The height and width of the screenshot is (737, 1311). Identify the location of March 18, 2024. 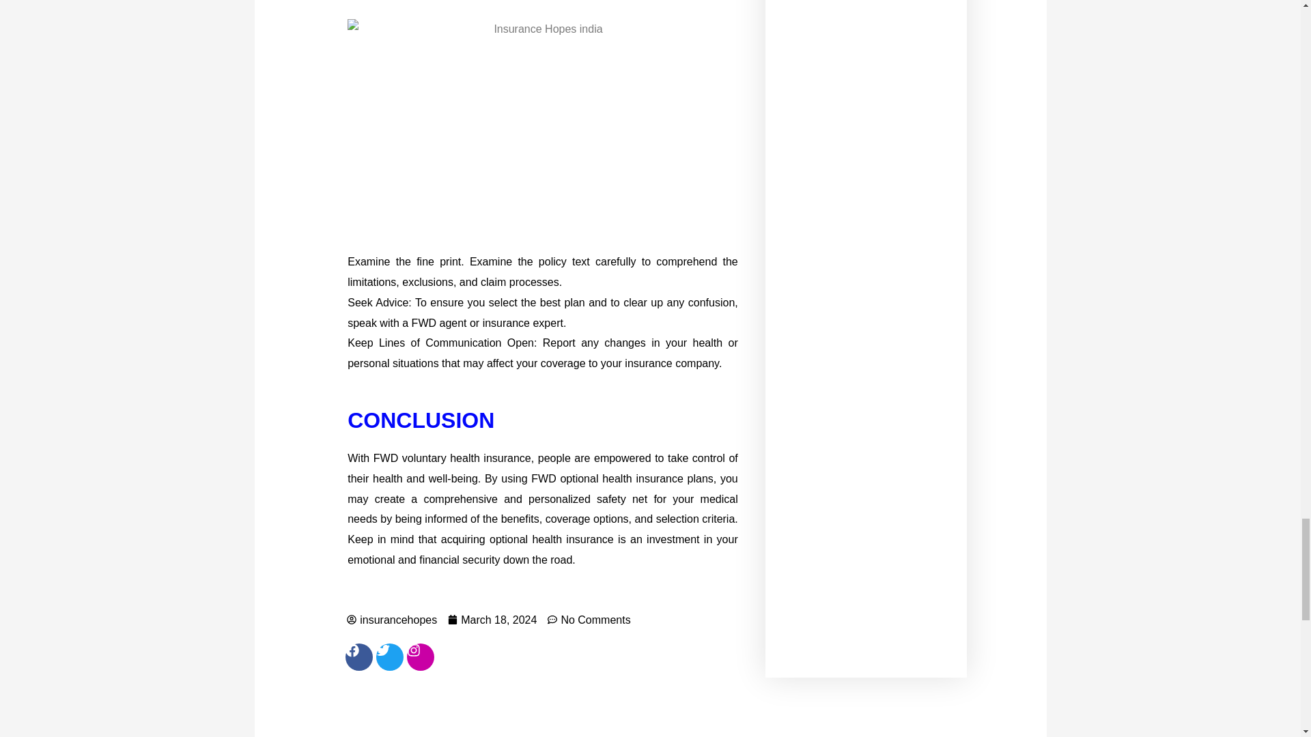
(492, 620).